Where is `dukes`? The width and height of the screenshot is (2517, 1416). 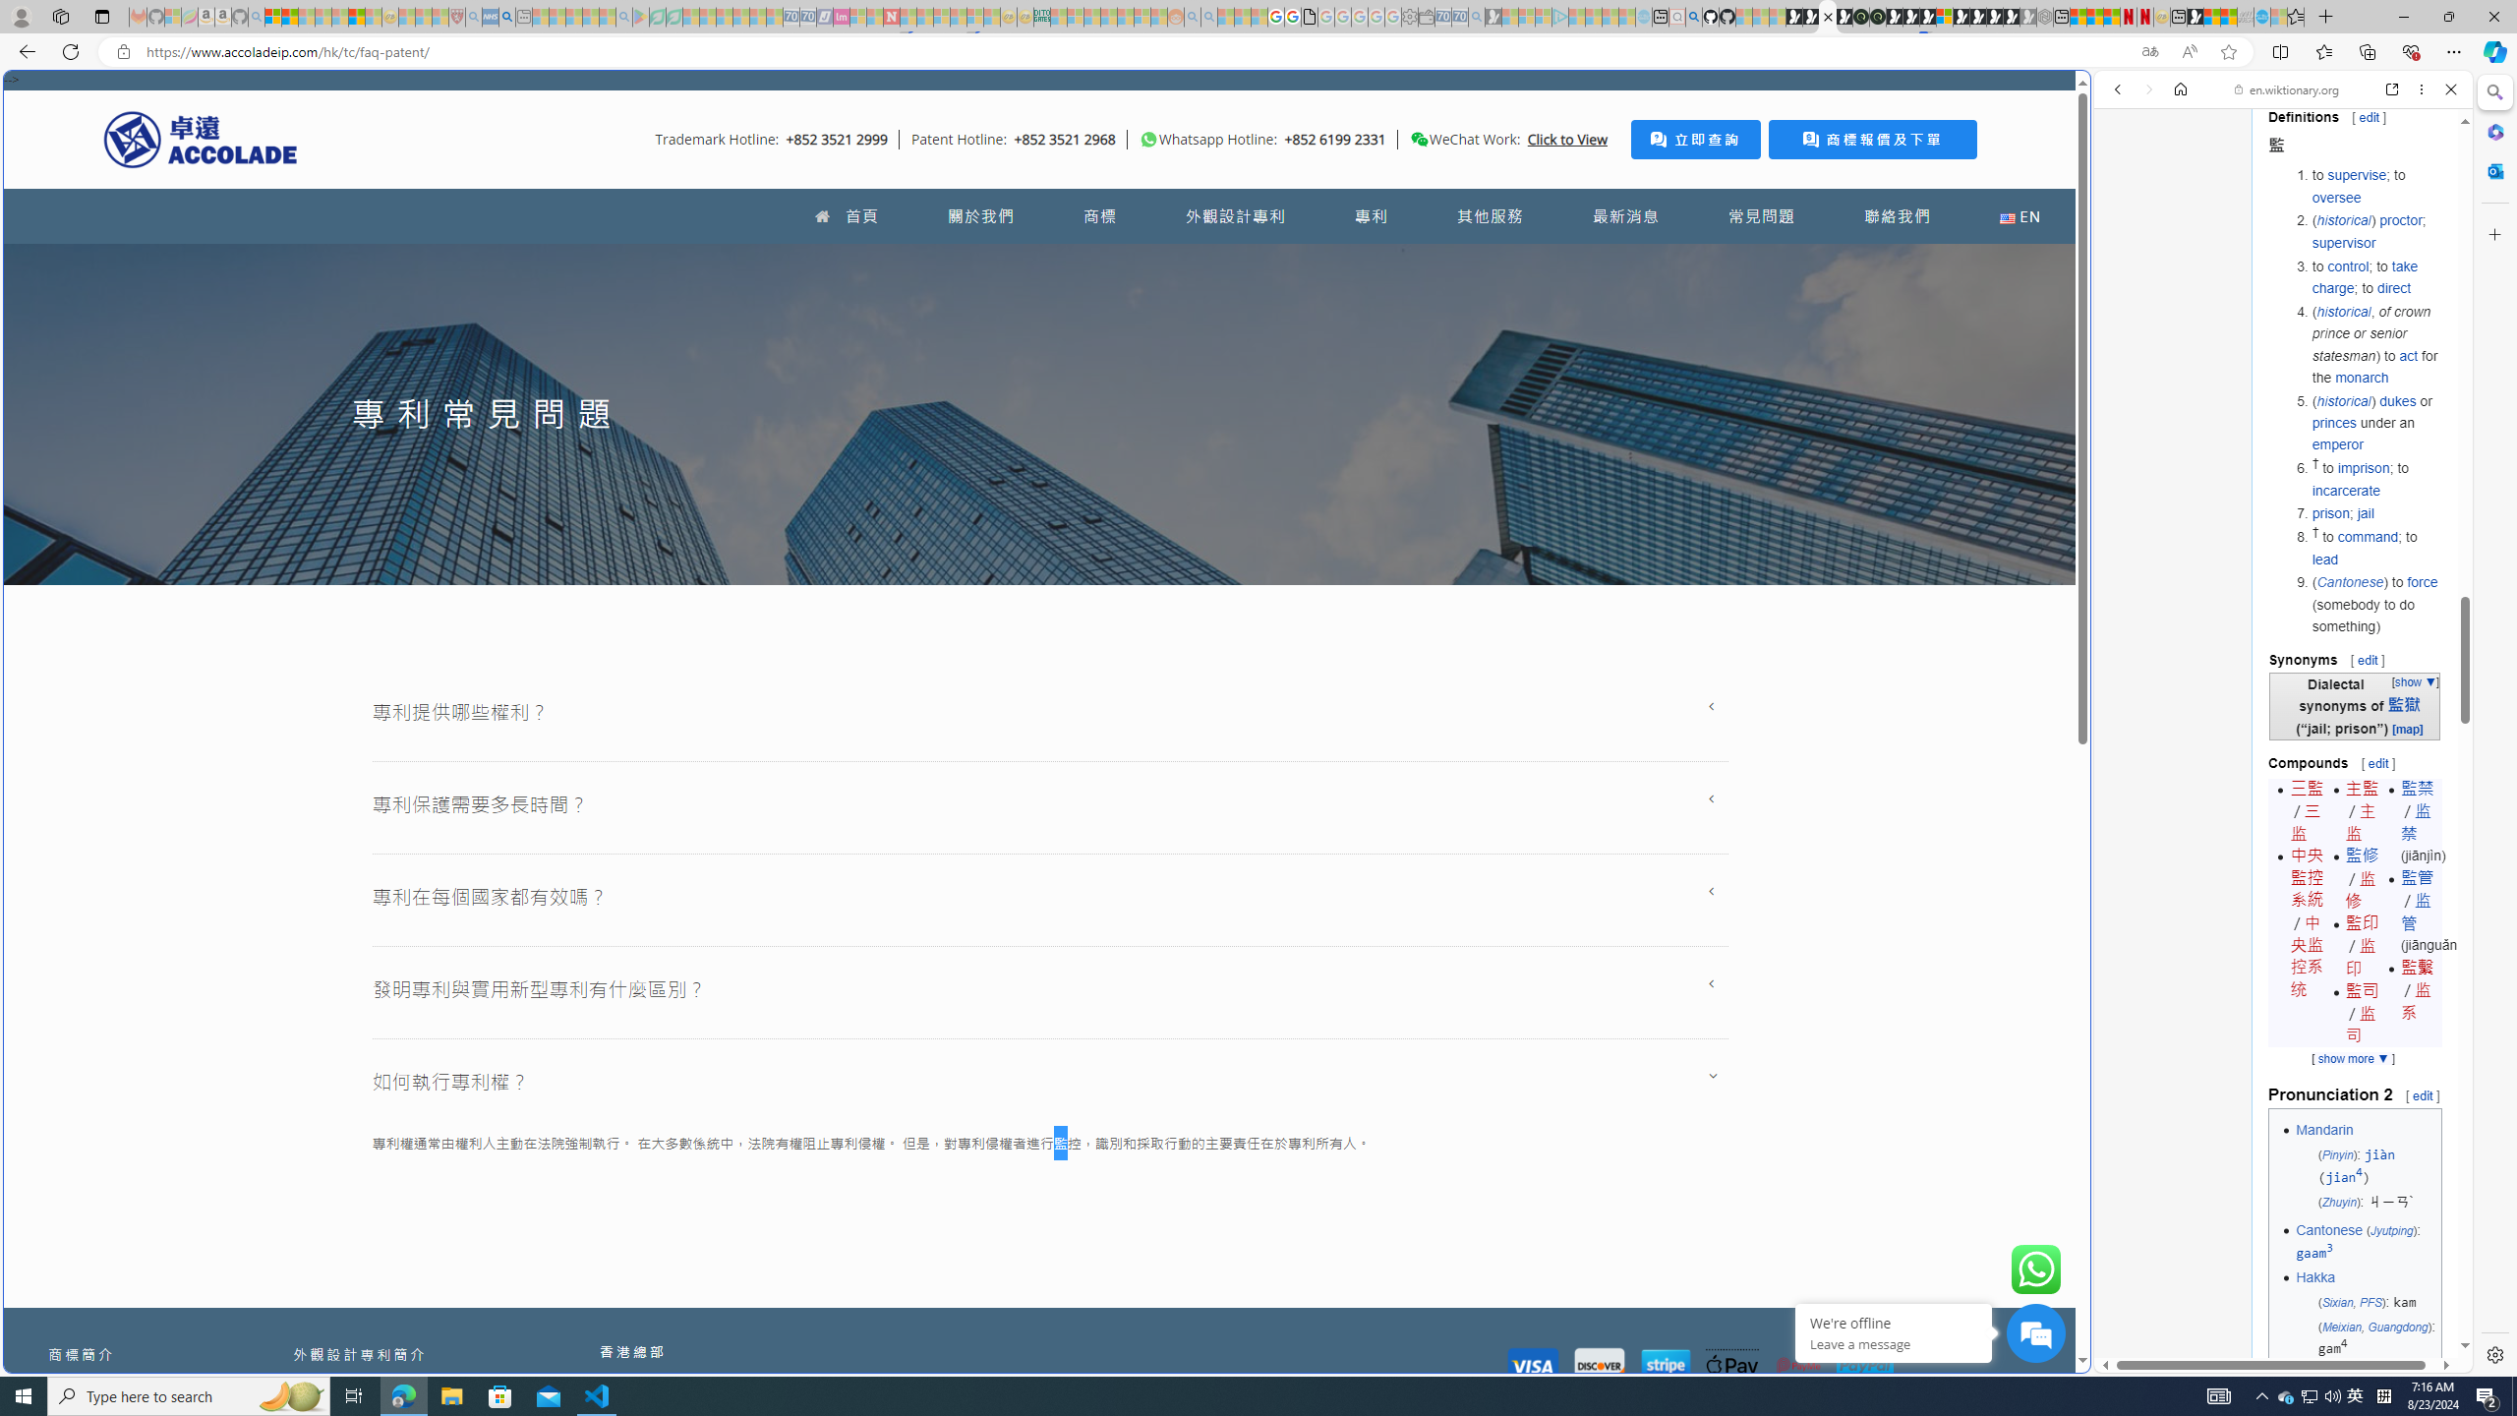
dukes is located at coordinates (2397, 400).